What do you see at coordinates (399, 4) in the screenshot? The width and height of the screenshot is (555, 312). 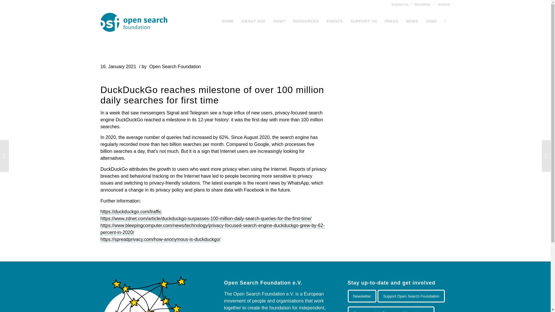 I see `Support us` at bounding box center [399, 4].